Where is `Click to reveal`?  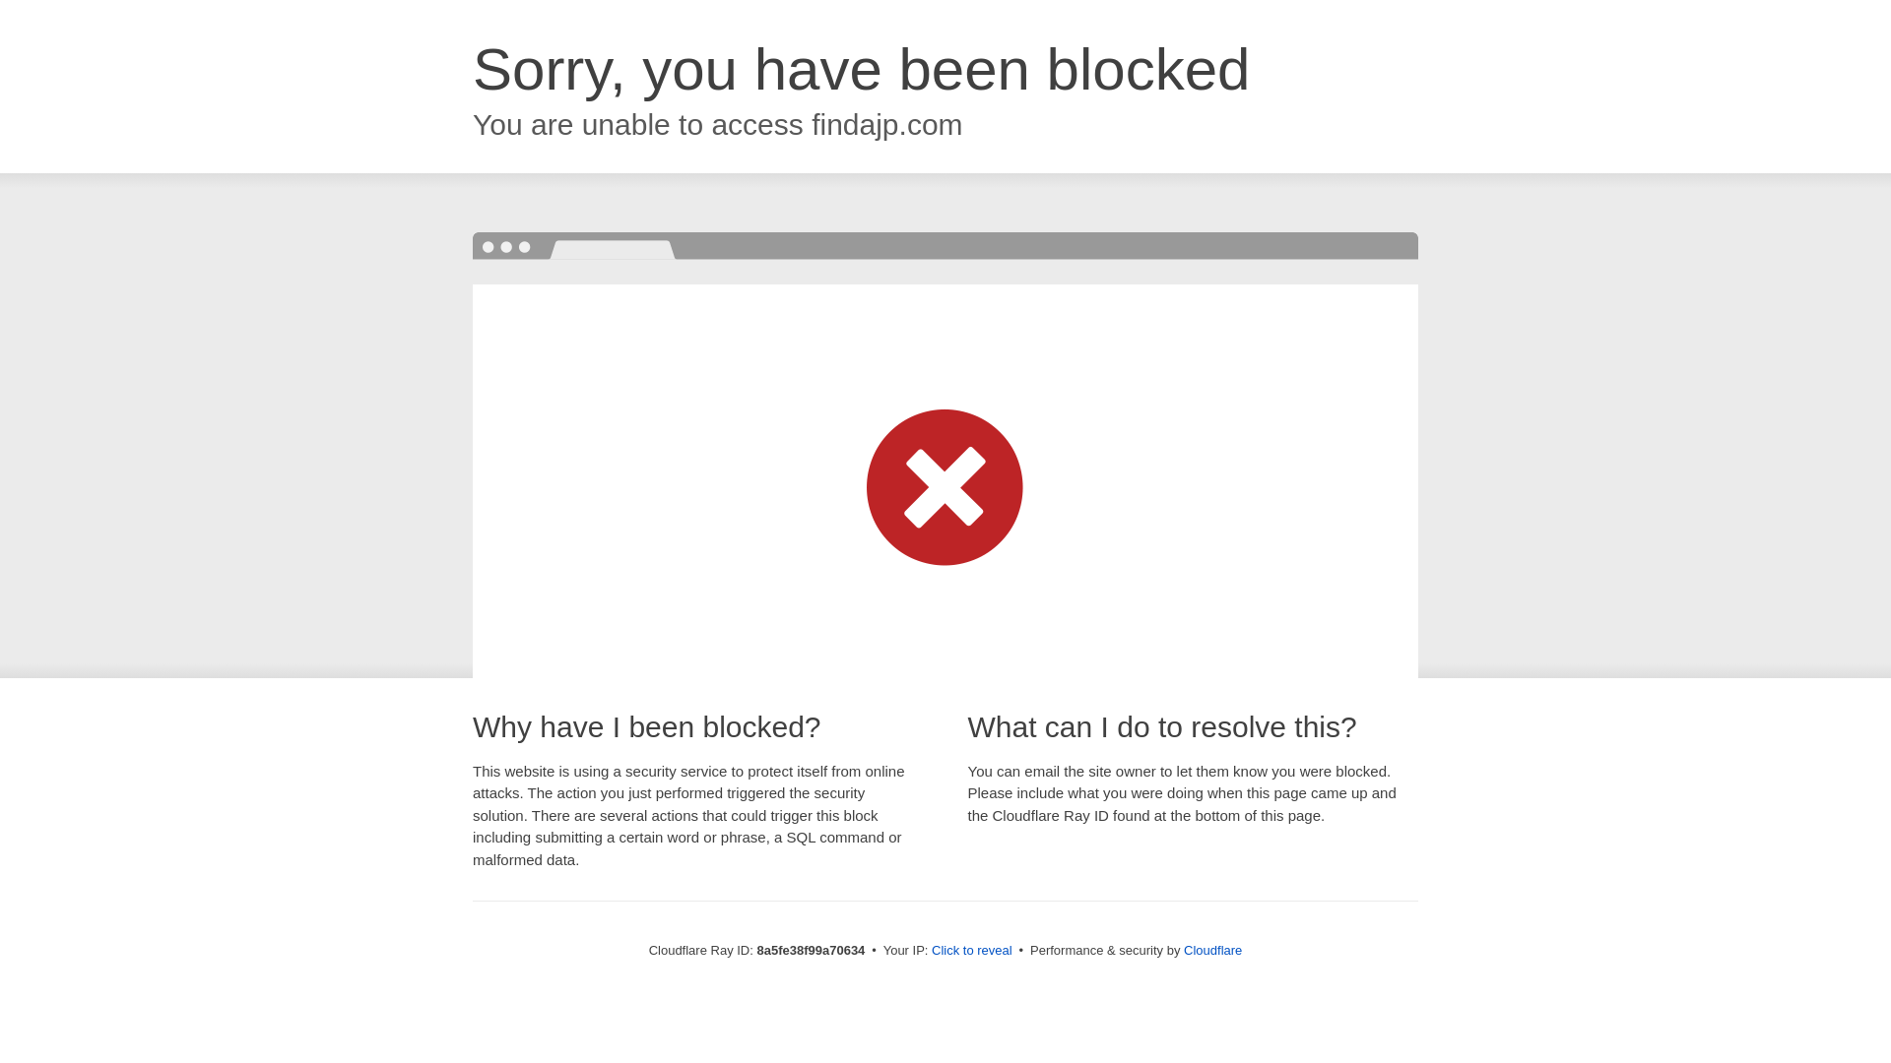 Click to reveal is located at coordinates (971, 951).